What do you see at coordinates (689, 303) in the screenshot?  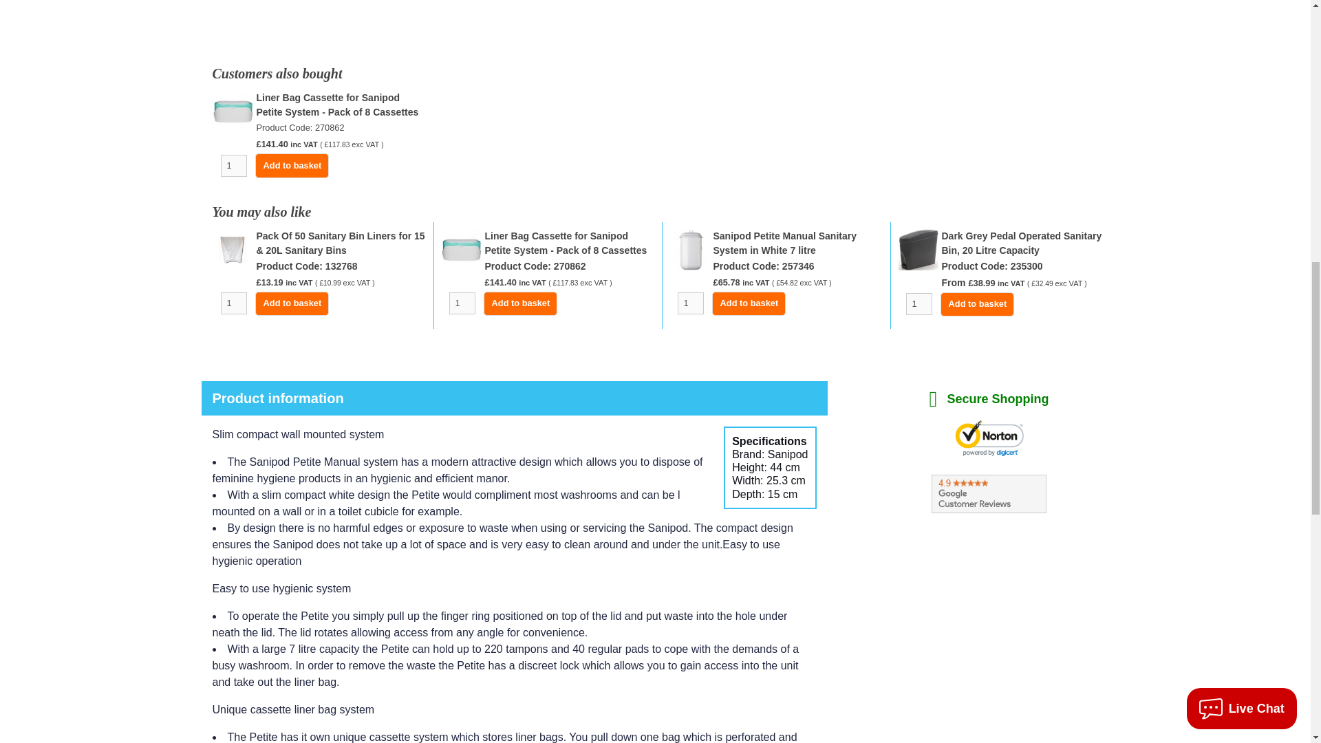 I see `1` at bounding box center [689, 303].